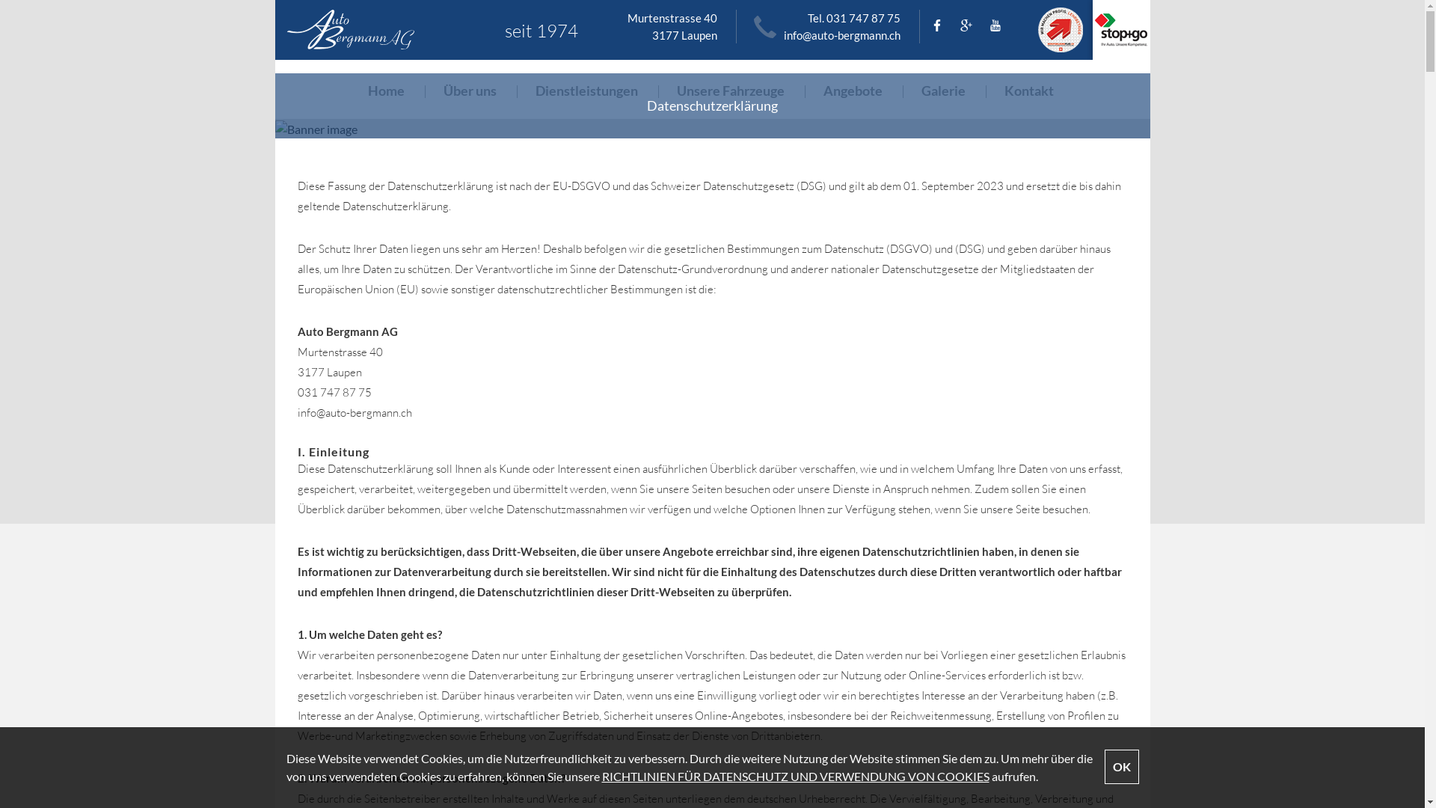 This screenshot has height=808, width=1436. What do you see at coordinates (944, 90) in the screenshot?
I see `Galerie` at bounding box center [944, 90].